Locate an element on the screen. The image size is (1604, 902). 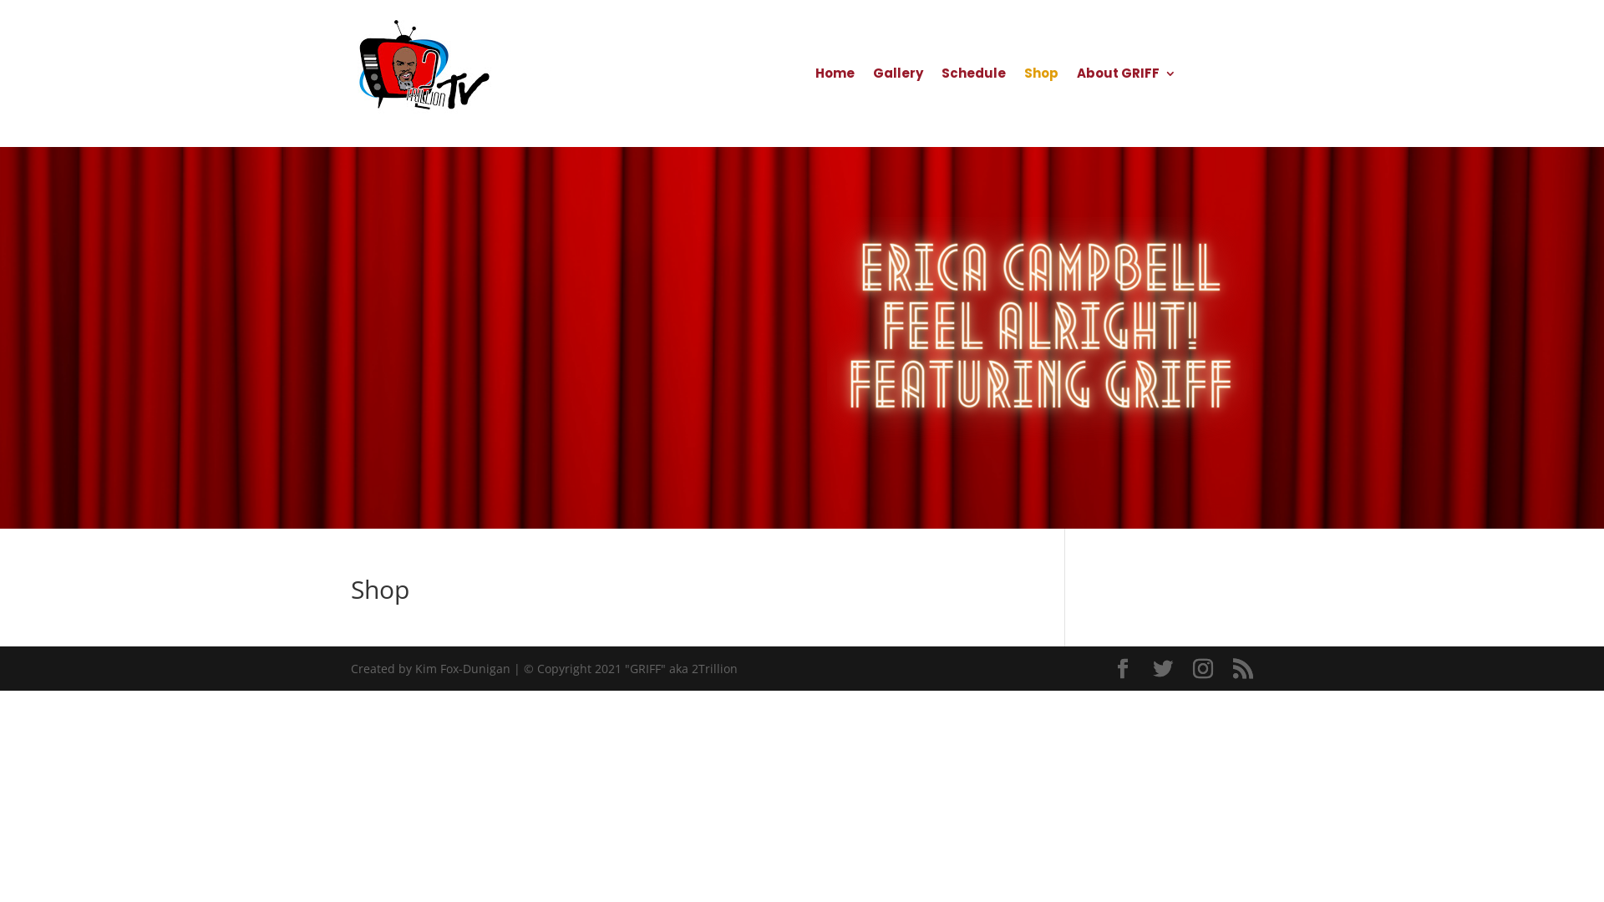
Home is located at coordinates (835, 77).